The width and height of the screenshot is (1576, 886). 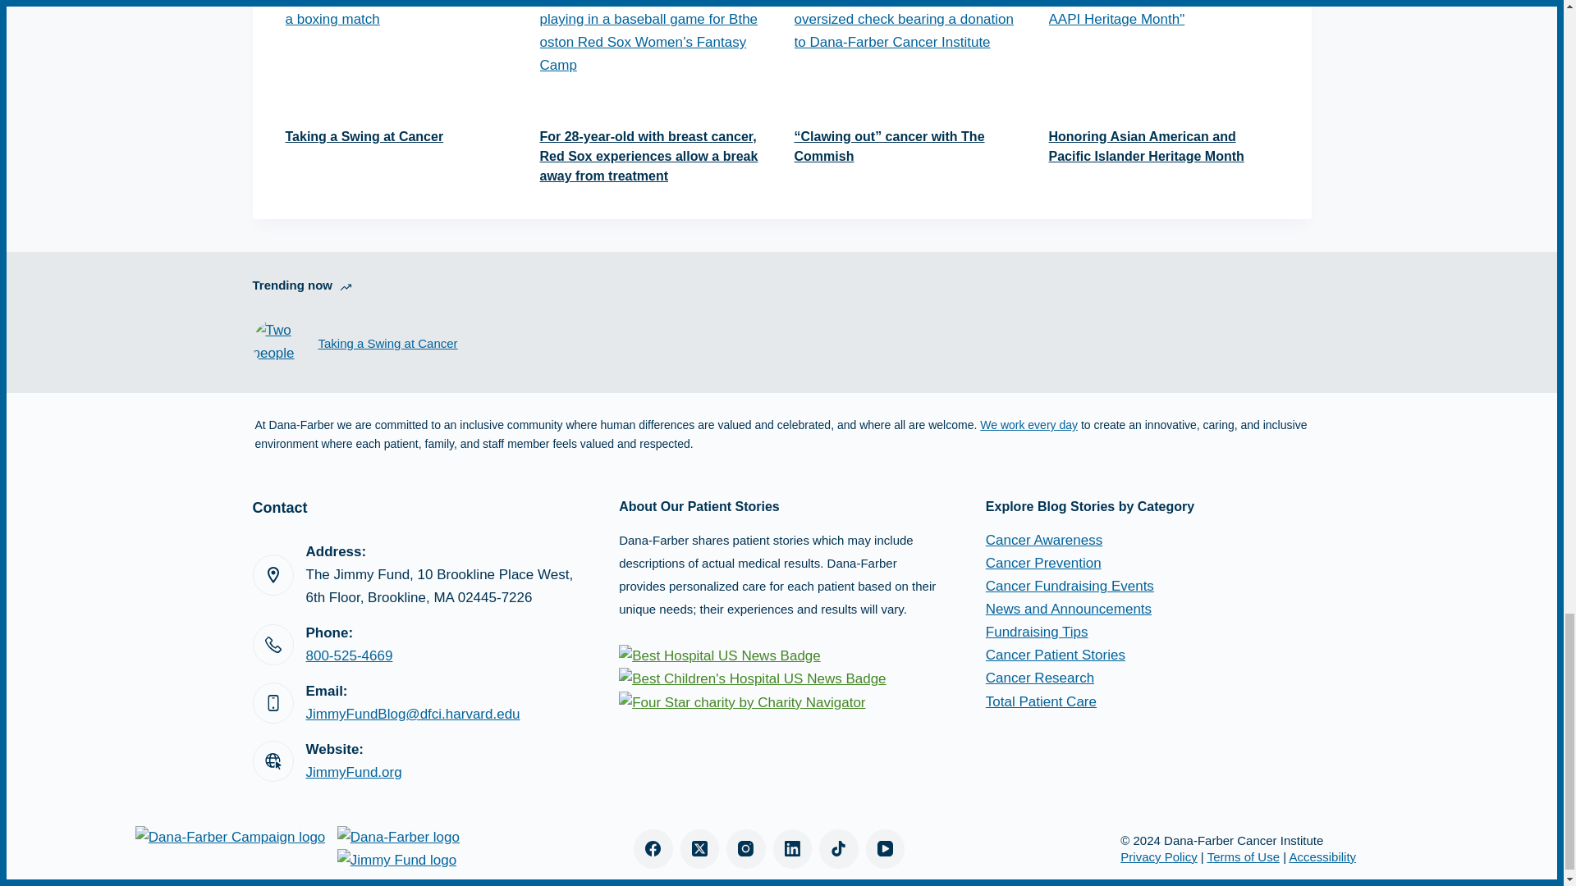 What do you see at coordinates (387, 345) in the screenshot?
I see `Taking a Swing at Cancer` at bounding box center [387, 345].